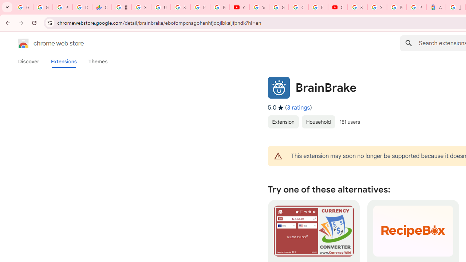 The height and width of the screenshot is (262, 466). I want to click on Atour Hotel - Google hotels, so click(436, 7).